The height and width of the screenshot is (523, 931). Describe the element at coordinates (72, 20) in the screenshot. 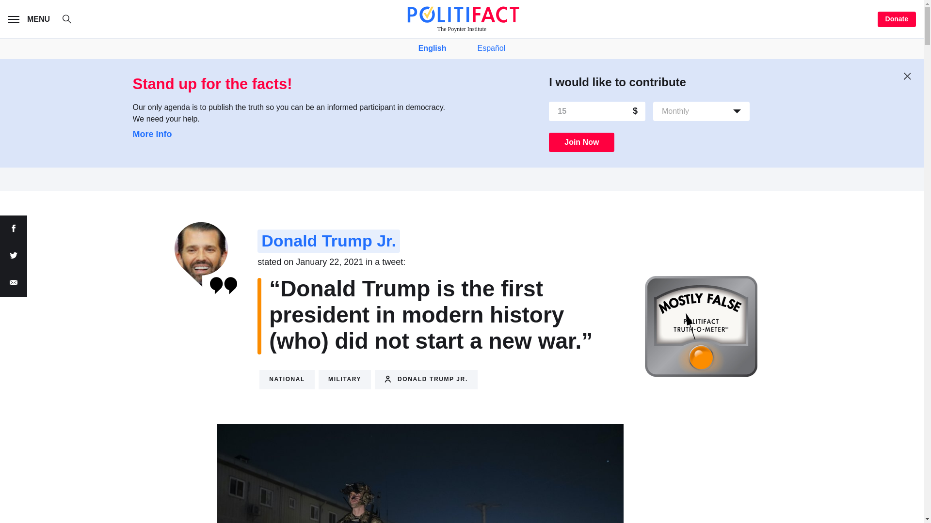

I see `Search` at that location.